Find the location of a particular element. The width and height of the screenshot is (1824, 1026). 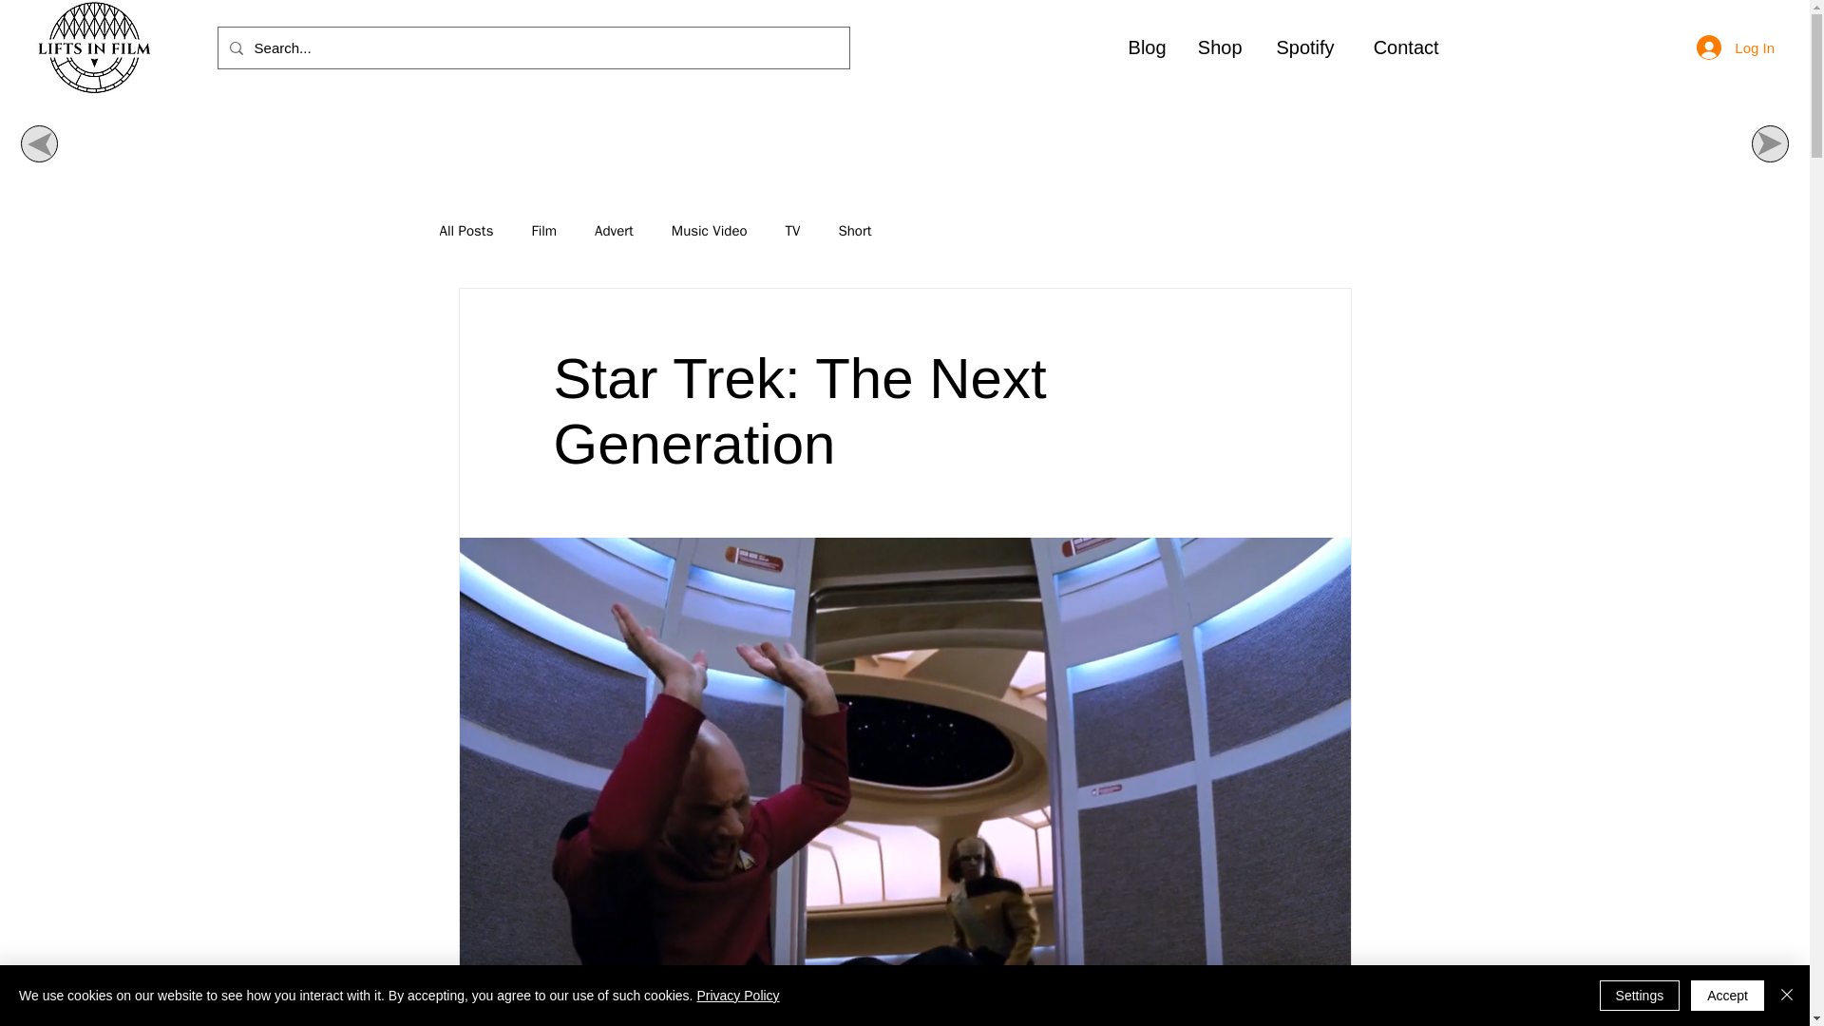

All Posts is located at coordinates (465, 231).